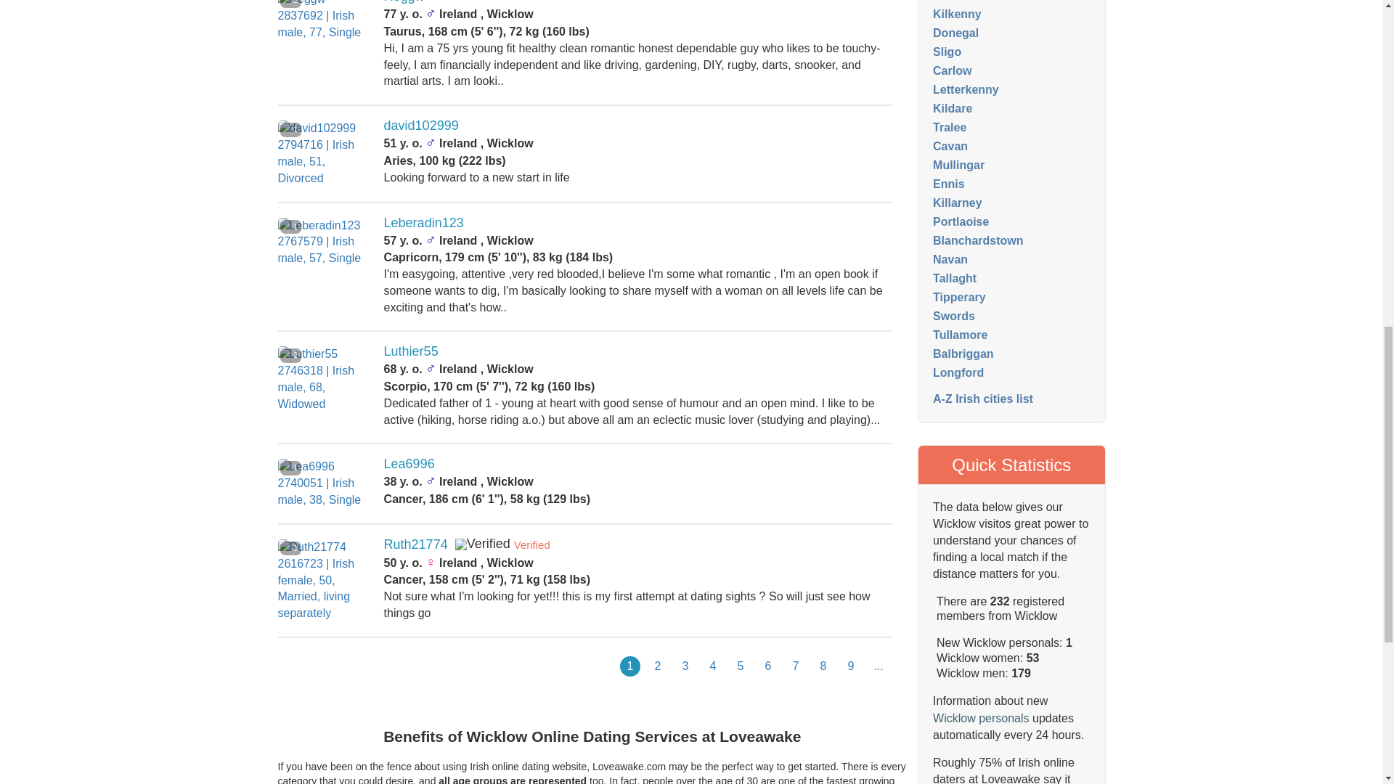 Image resolution: width=1394 pixels, height=784 pixels. I want to click on Luthier55, so click(411, 351).